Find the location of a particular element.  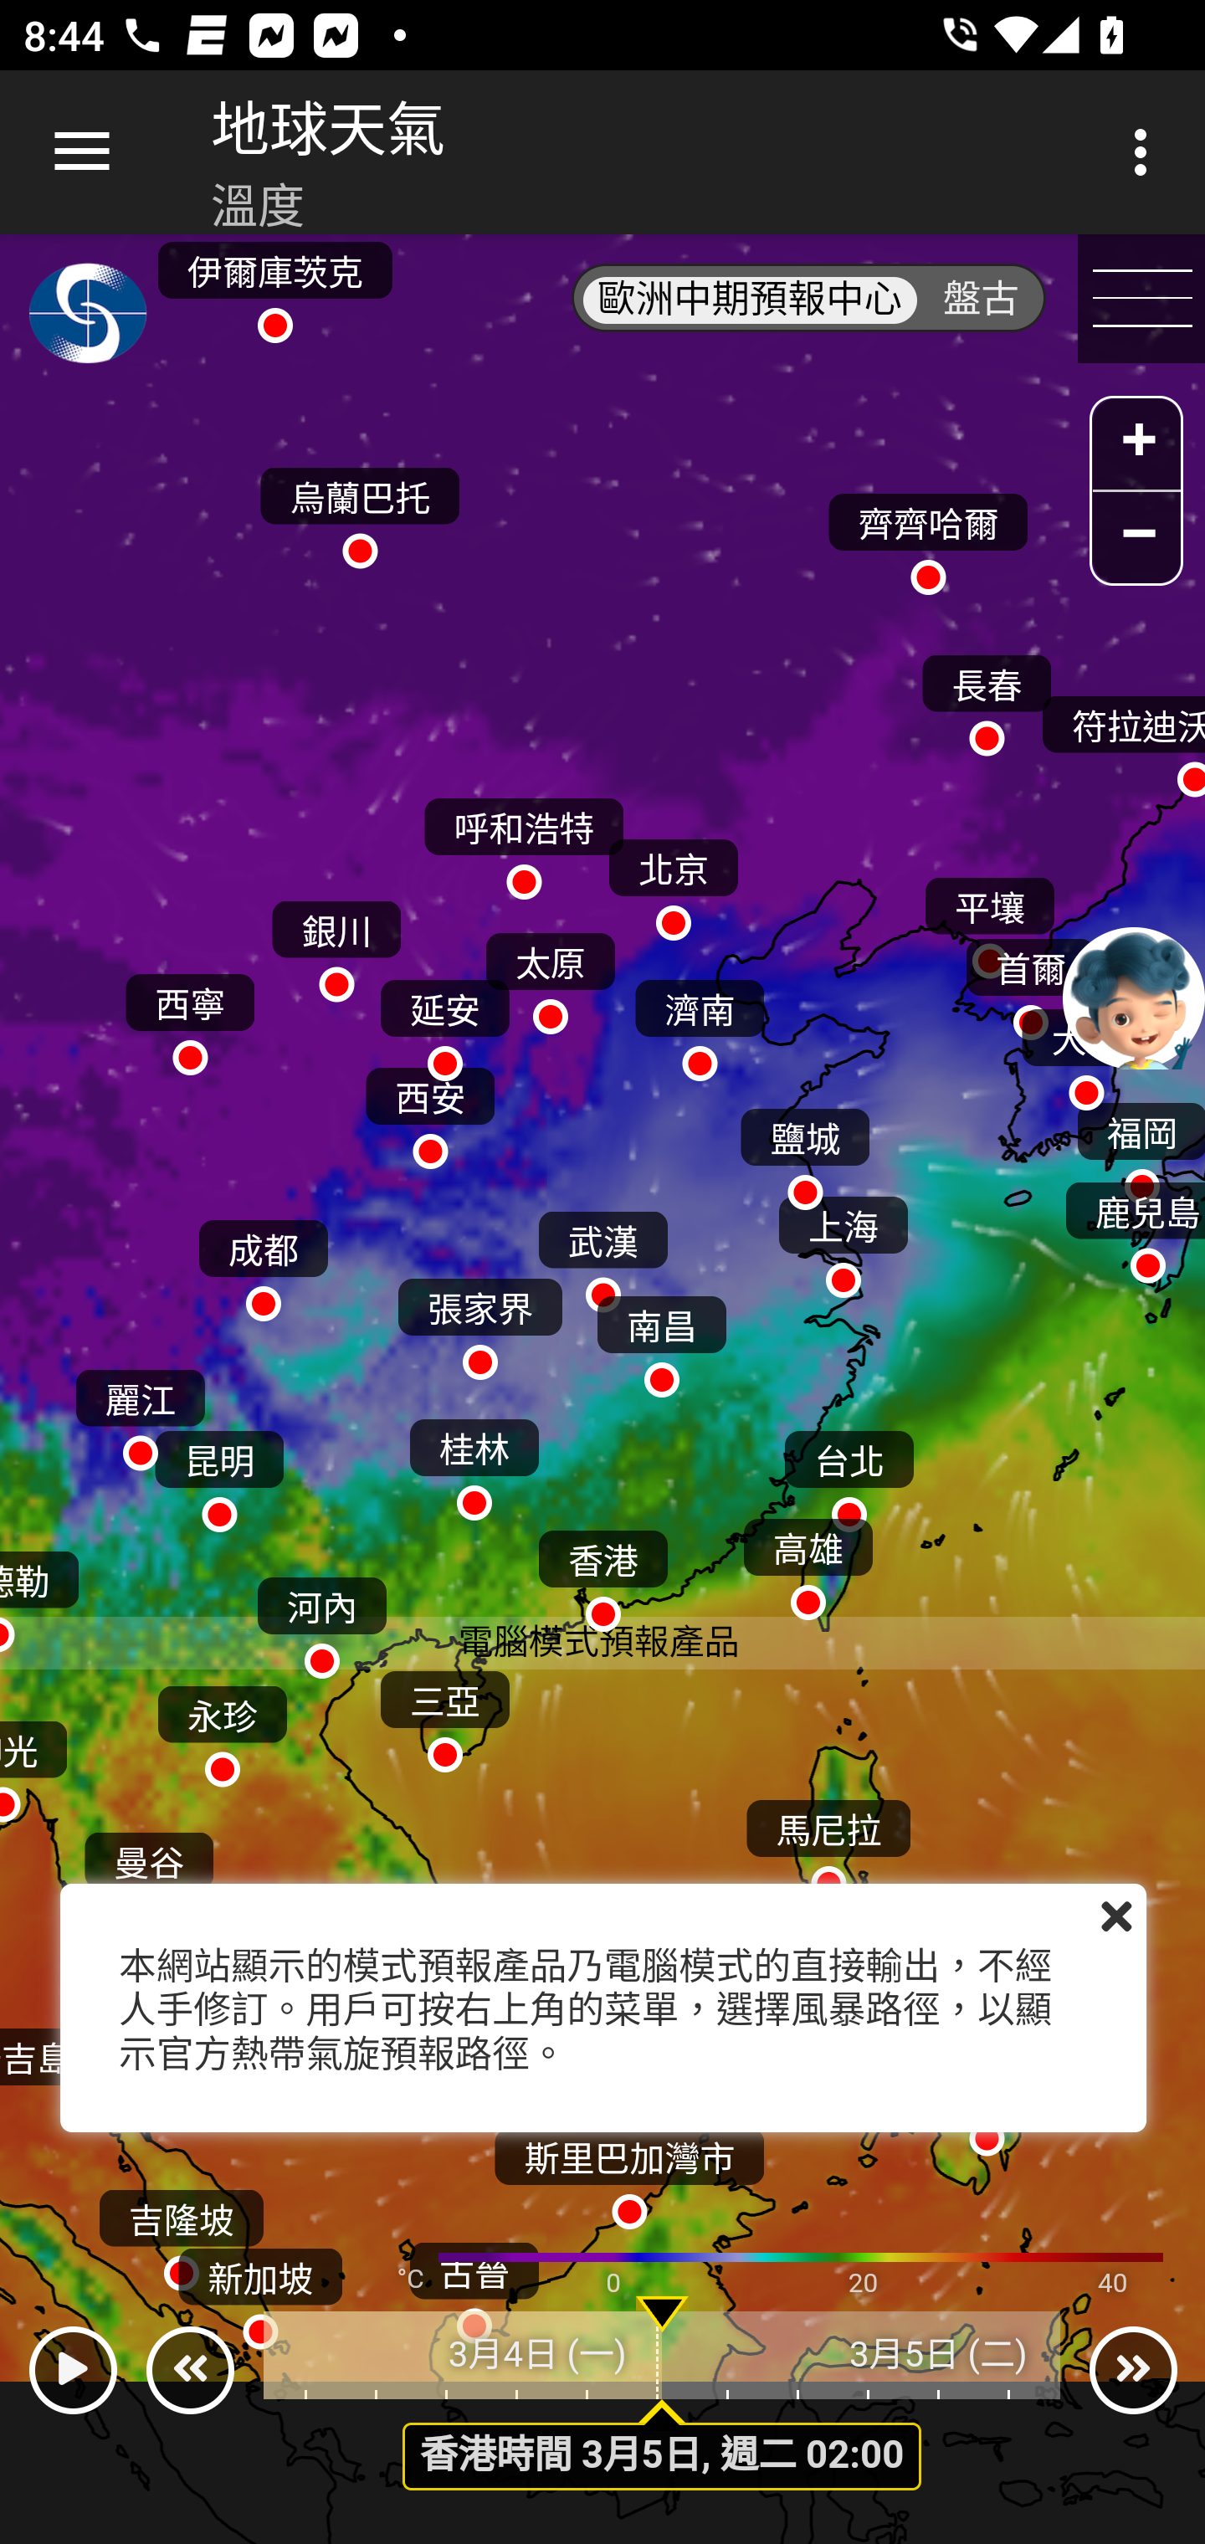

西寧 is located at coordinates (190, 1016).